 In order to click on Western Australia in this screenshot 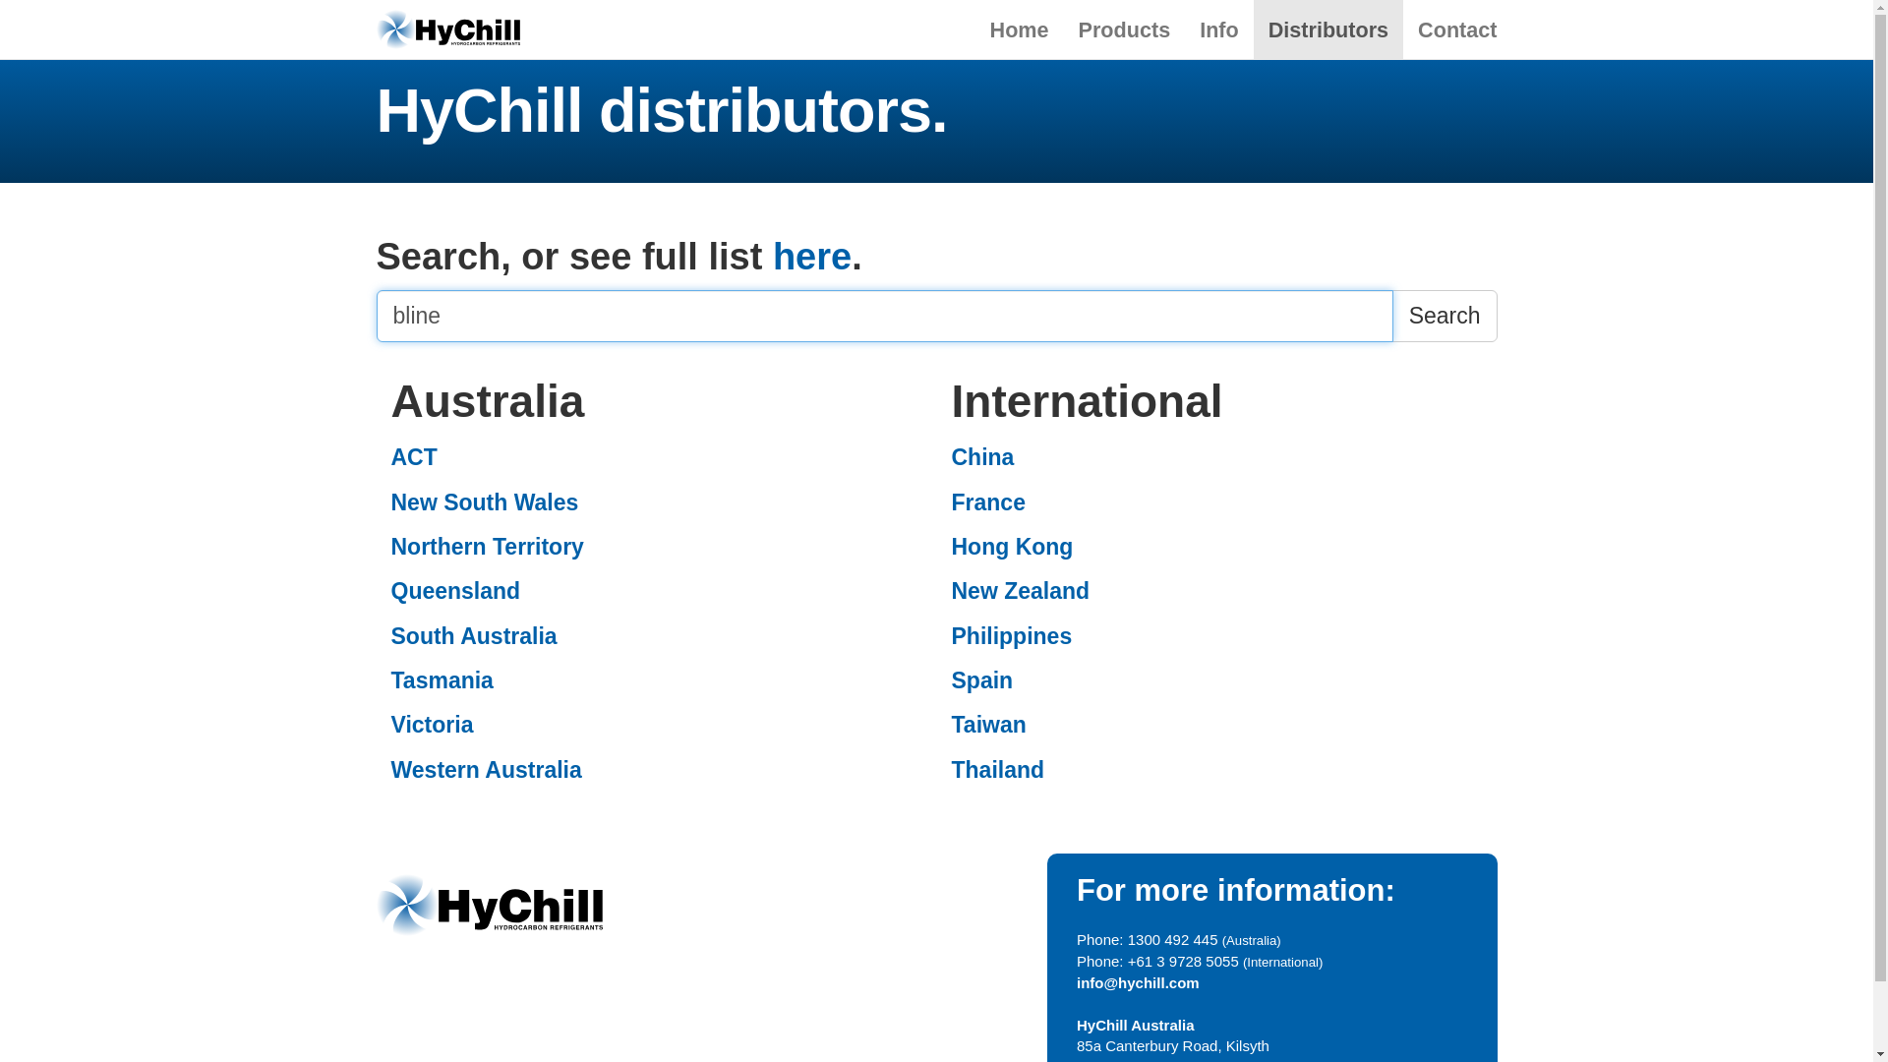, I will do `click(657, 771)`.